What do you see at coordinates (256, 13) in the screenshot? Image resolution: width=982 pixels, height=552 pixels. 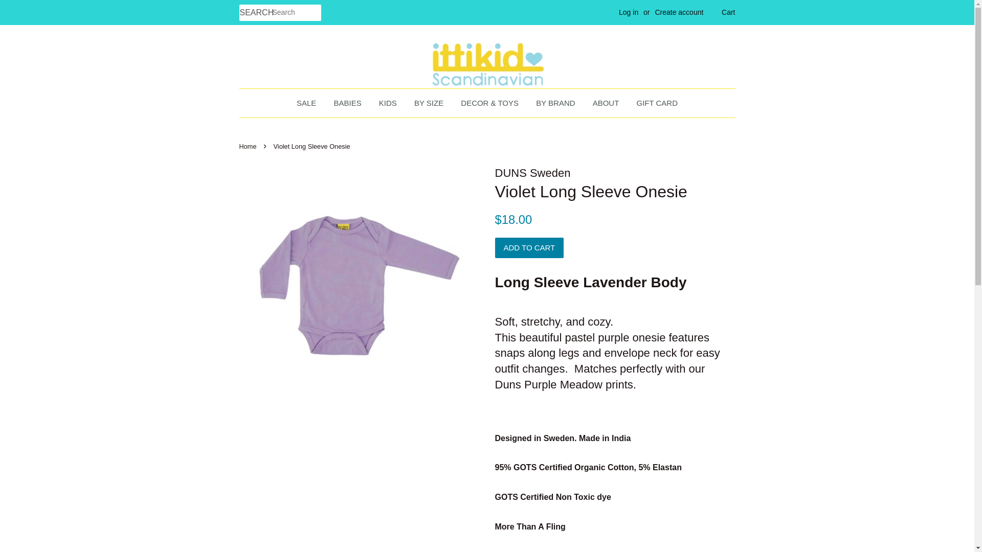 I see `SEARCH` at bounding box center [256, 13].